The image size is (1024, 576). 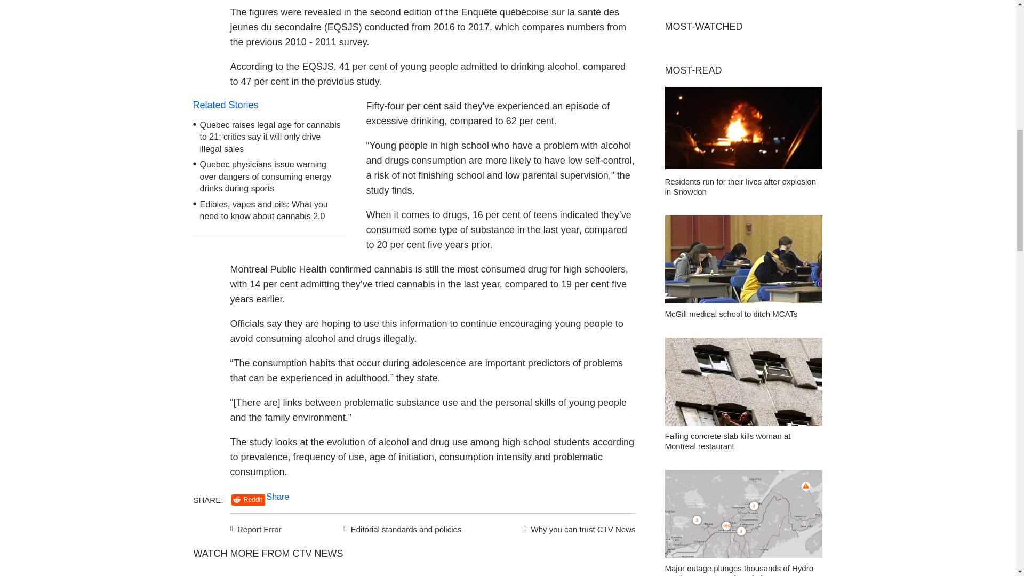 What do you see at coordinates (278, 497) in the screenshot?
I see `Share` at bounding box center [278, 497].